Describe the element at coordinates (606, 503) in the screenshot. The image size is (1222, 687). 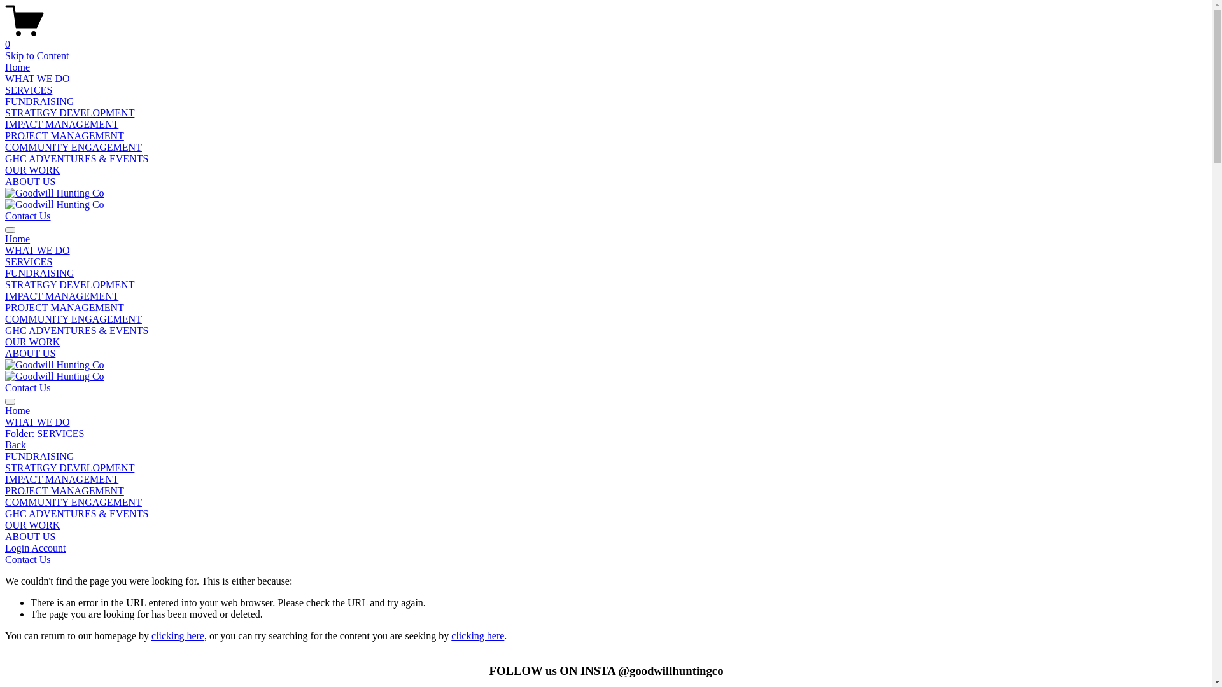
I see `COMMUNITY ENGAGEMENT` at that location.